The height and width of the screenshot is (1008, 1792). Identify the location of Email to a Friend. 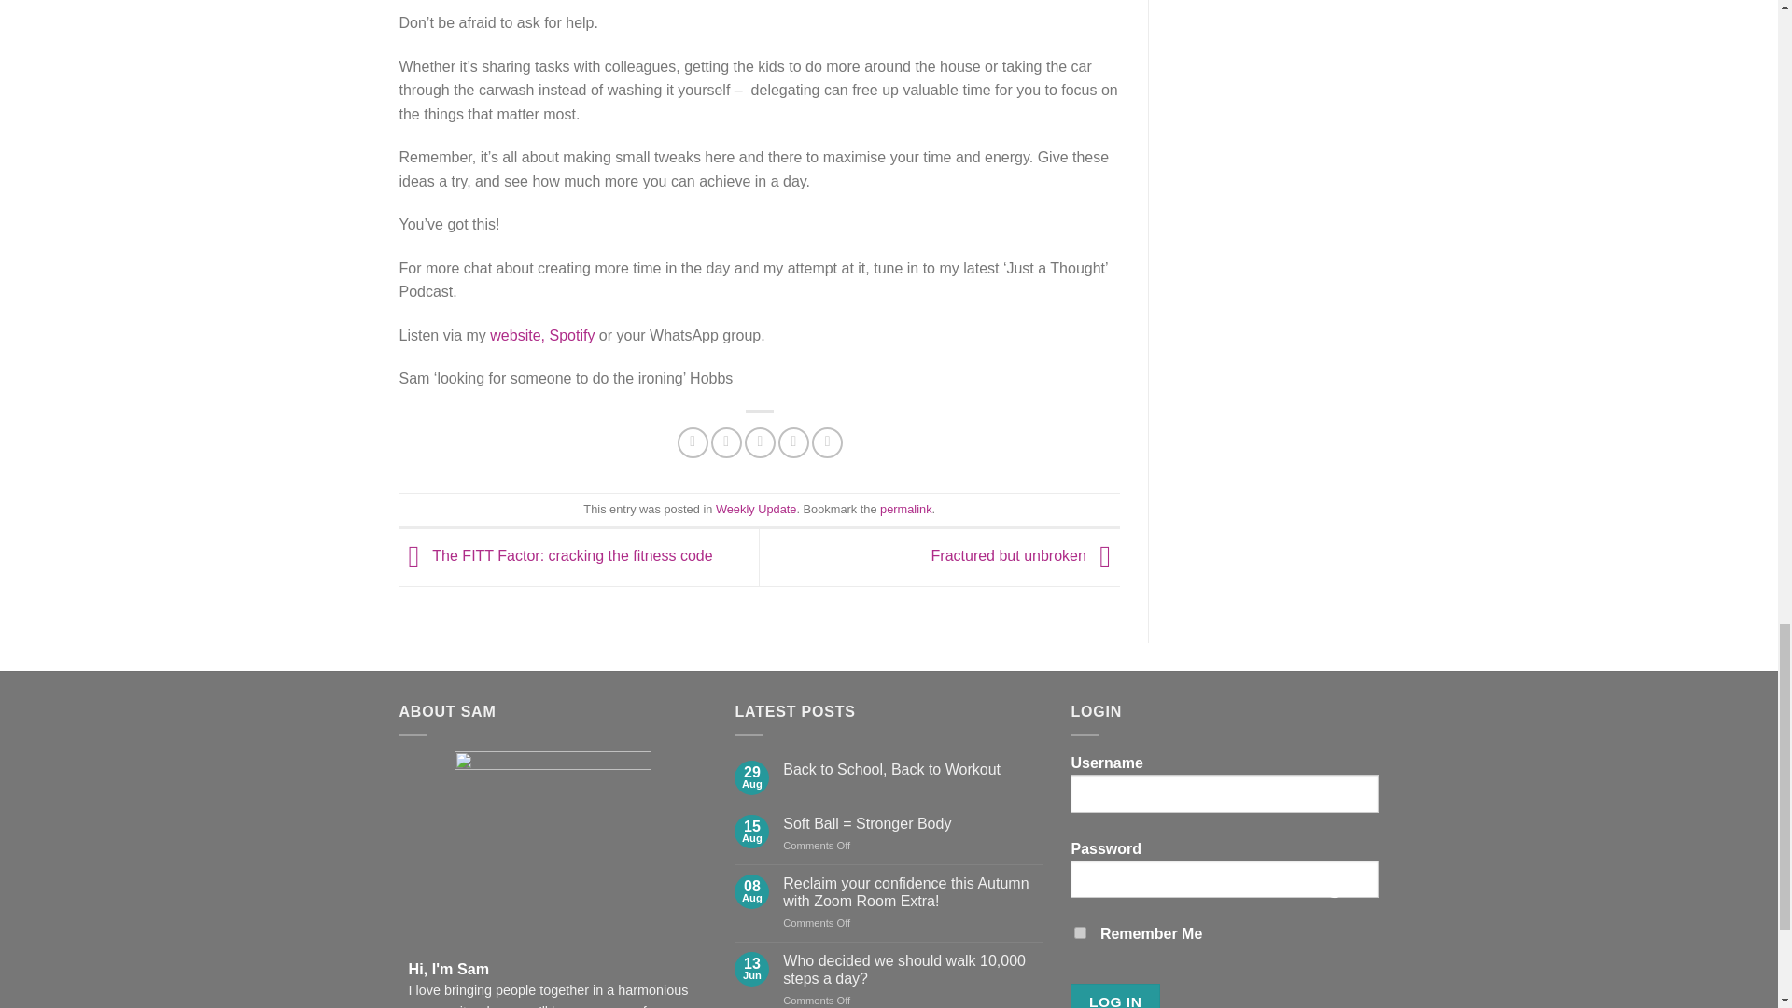
(760, 442).